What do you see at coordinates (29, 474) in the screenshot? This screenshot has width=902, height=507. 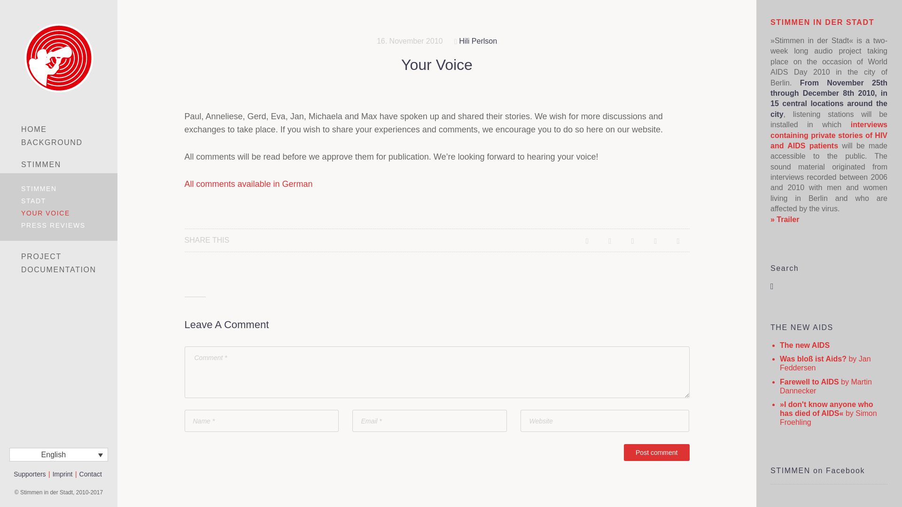 I see `Supporters` at bounding box center [29, 474].